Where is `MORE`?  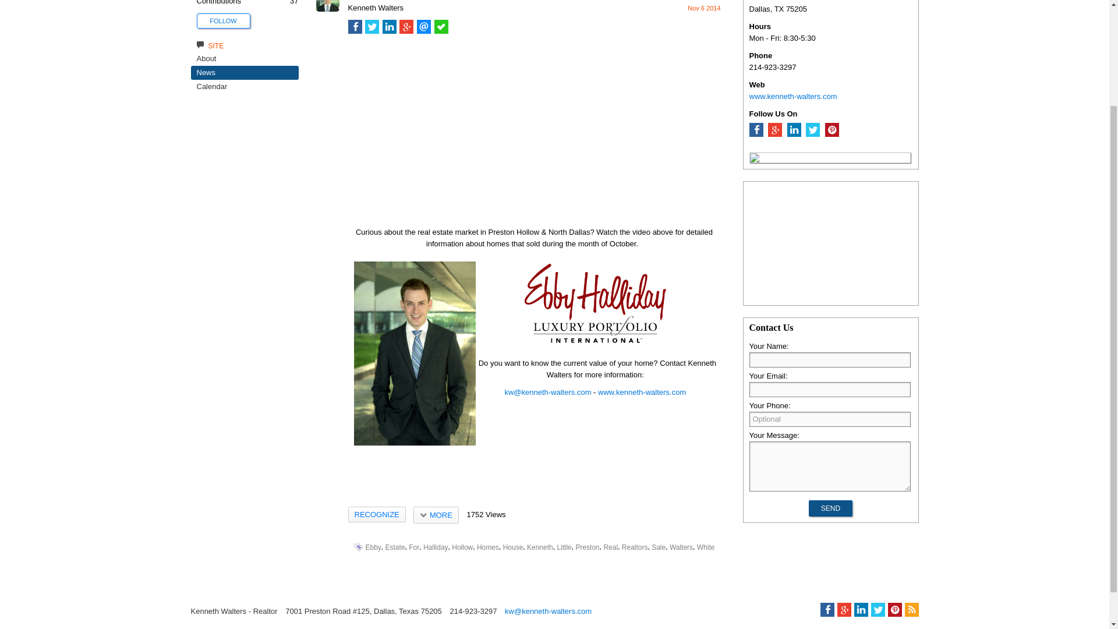 MORE is located at coordinates (436, 515).